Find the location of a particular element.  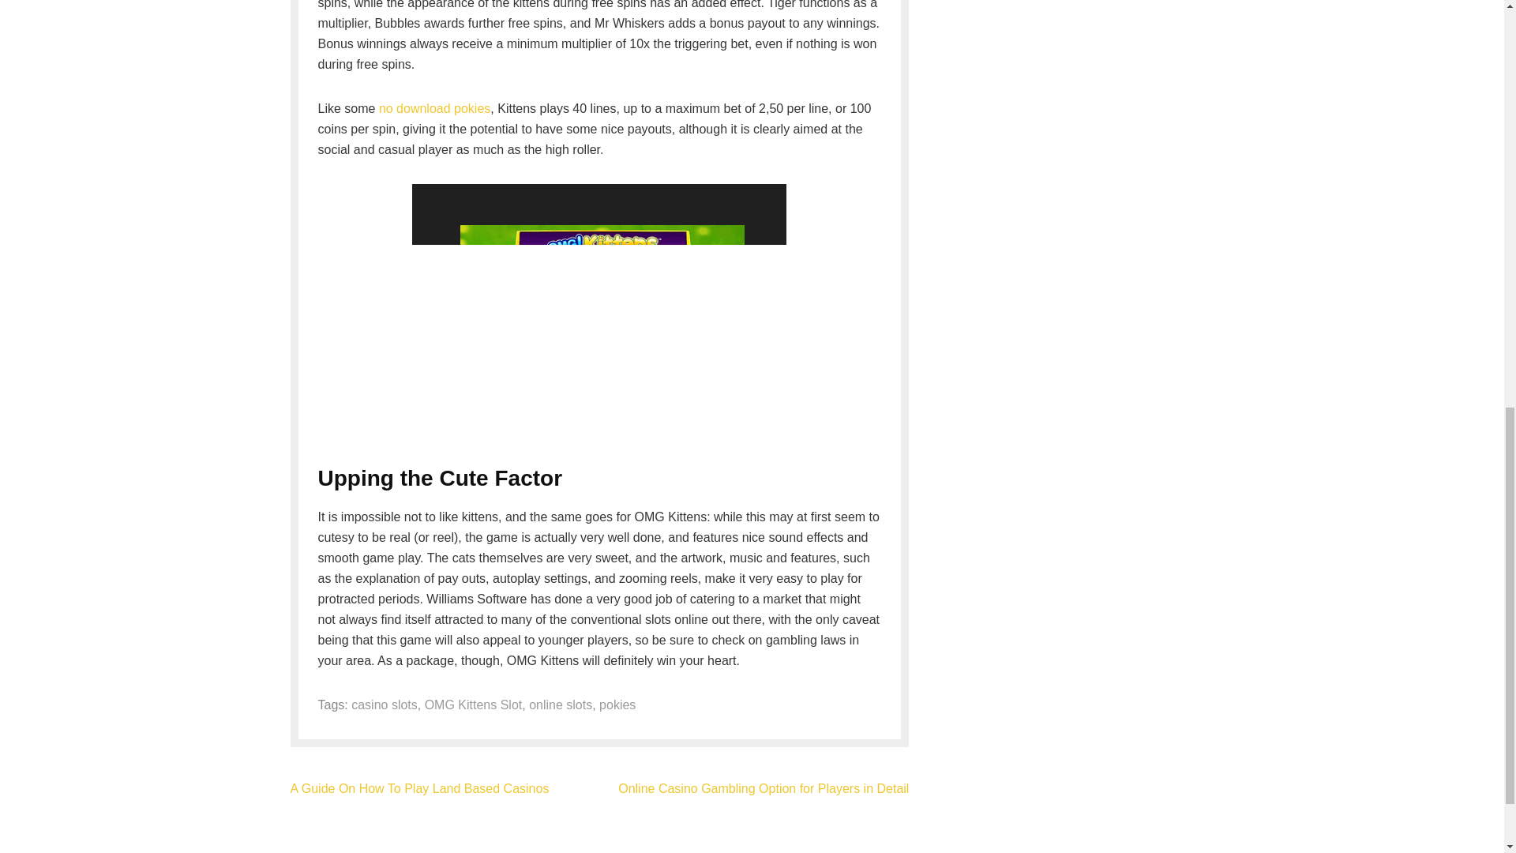

pokies is located at coordinates (617, 705).